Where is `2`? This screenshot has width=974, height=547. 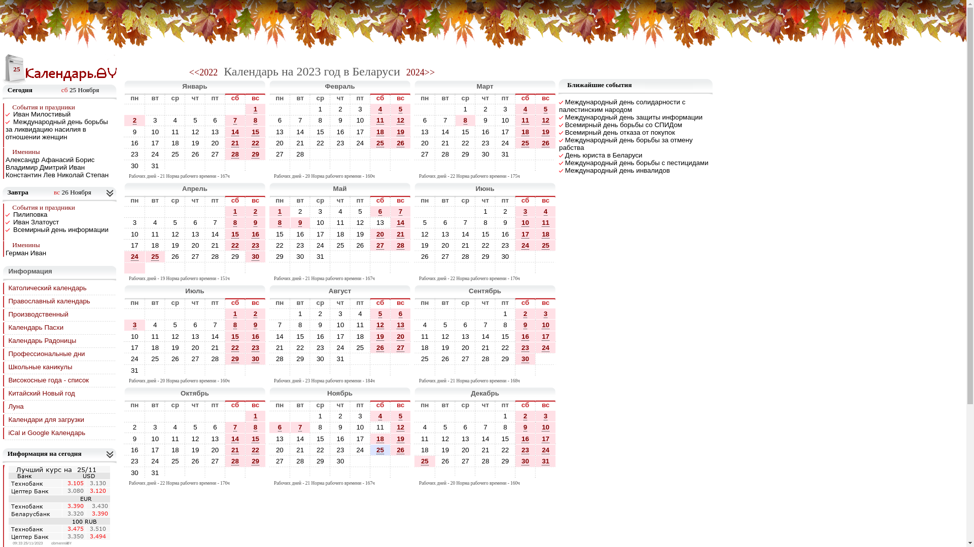 2 is located at coordinates (255, 314).